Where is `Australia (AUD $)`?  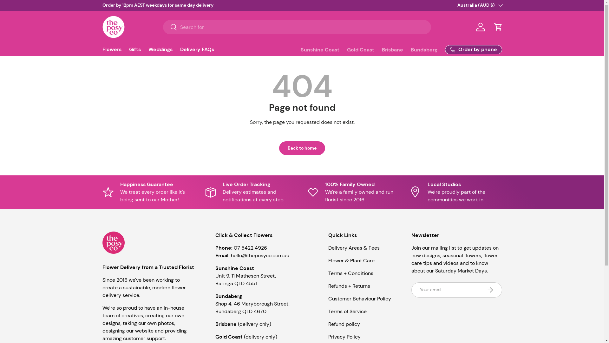 Australia (AUD $) is located at coordinates (480, 5).